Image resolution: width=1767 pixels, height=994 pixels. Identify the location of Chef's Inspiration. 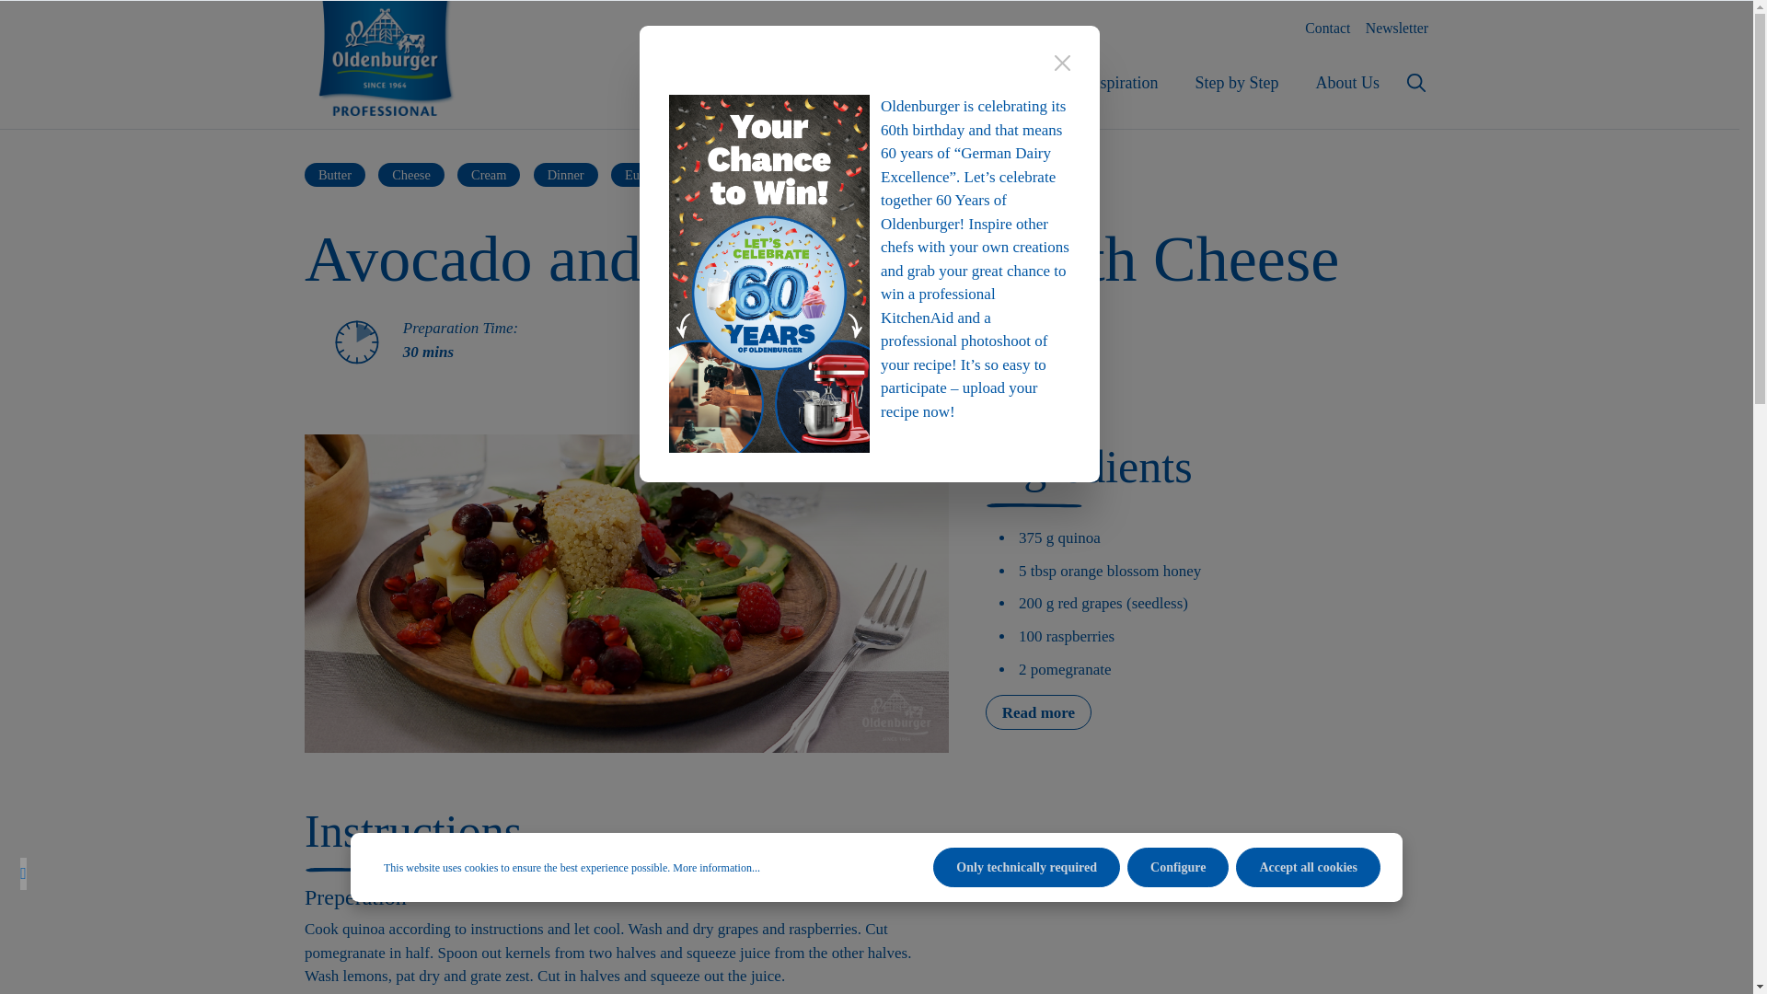
(1237, 83).